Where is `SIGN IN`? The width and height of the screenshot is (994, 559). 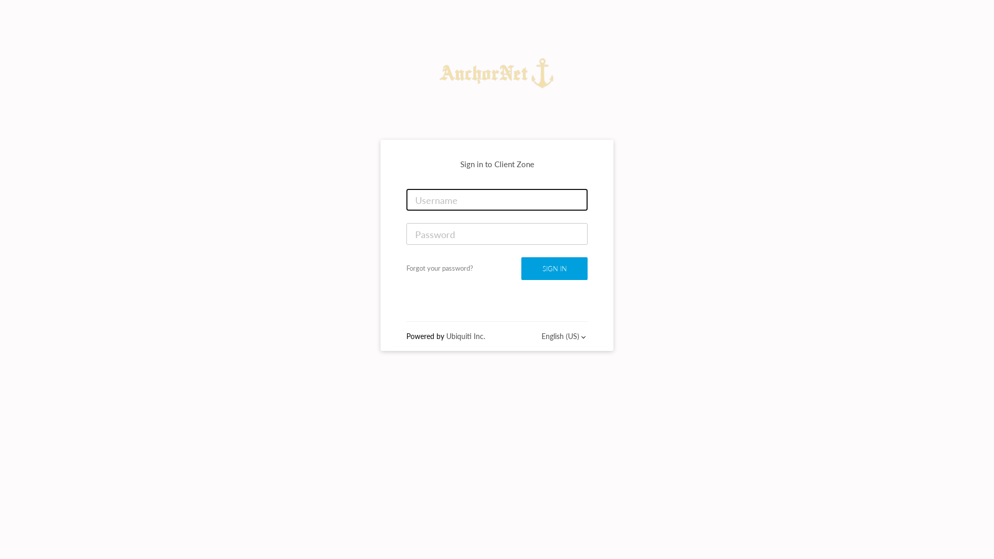 SIGN IN is located at coordinates (554, 269).